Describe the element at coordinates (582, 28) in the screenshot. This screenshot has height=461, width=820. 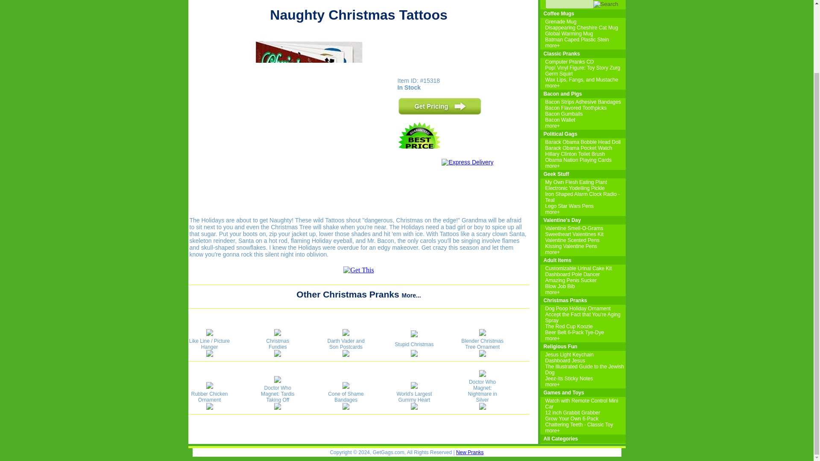
I see `Disappearing Cheshire Cat Mug` at that location.